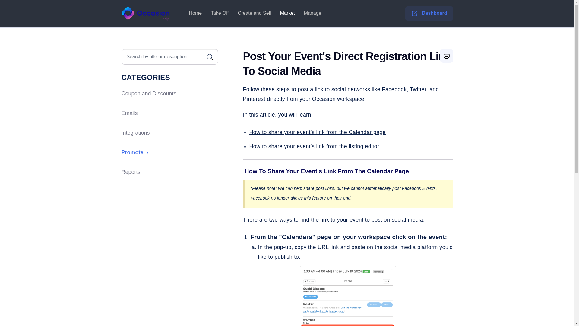  What do you see at coordinates (287, 13) in the screenshot?
I see `Market` at bounding box center [287, 13].